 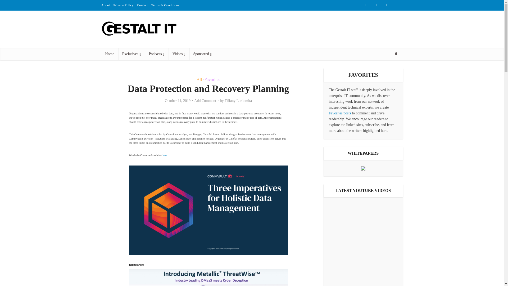 I want to click on Home, so click(x=110, y=54).